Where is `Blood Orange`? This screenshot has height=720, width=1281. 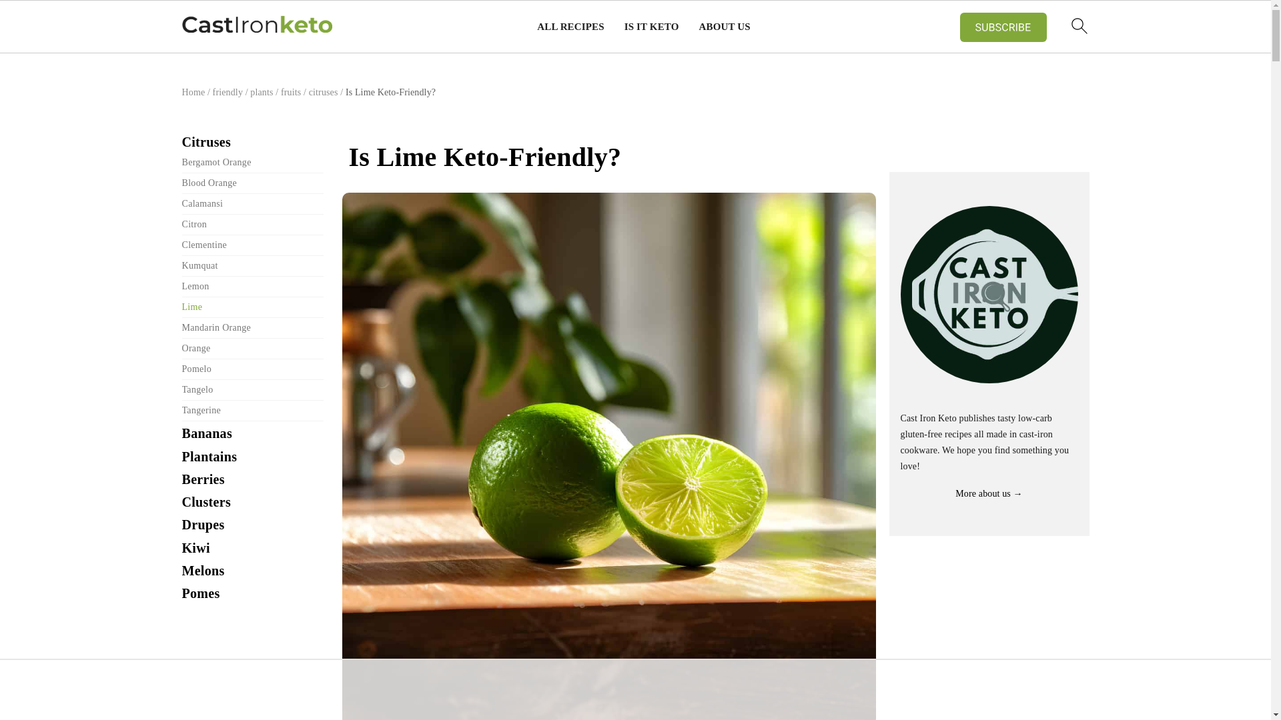 Blood Orange is located at coordinates (209, 183).